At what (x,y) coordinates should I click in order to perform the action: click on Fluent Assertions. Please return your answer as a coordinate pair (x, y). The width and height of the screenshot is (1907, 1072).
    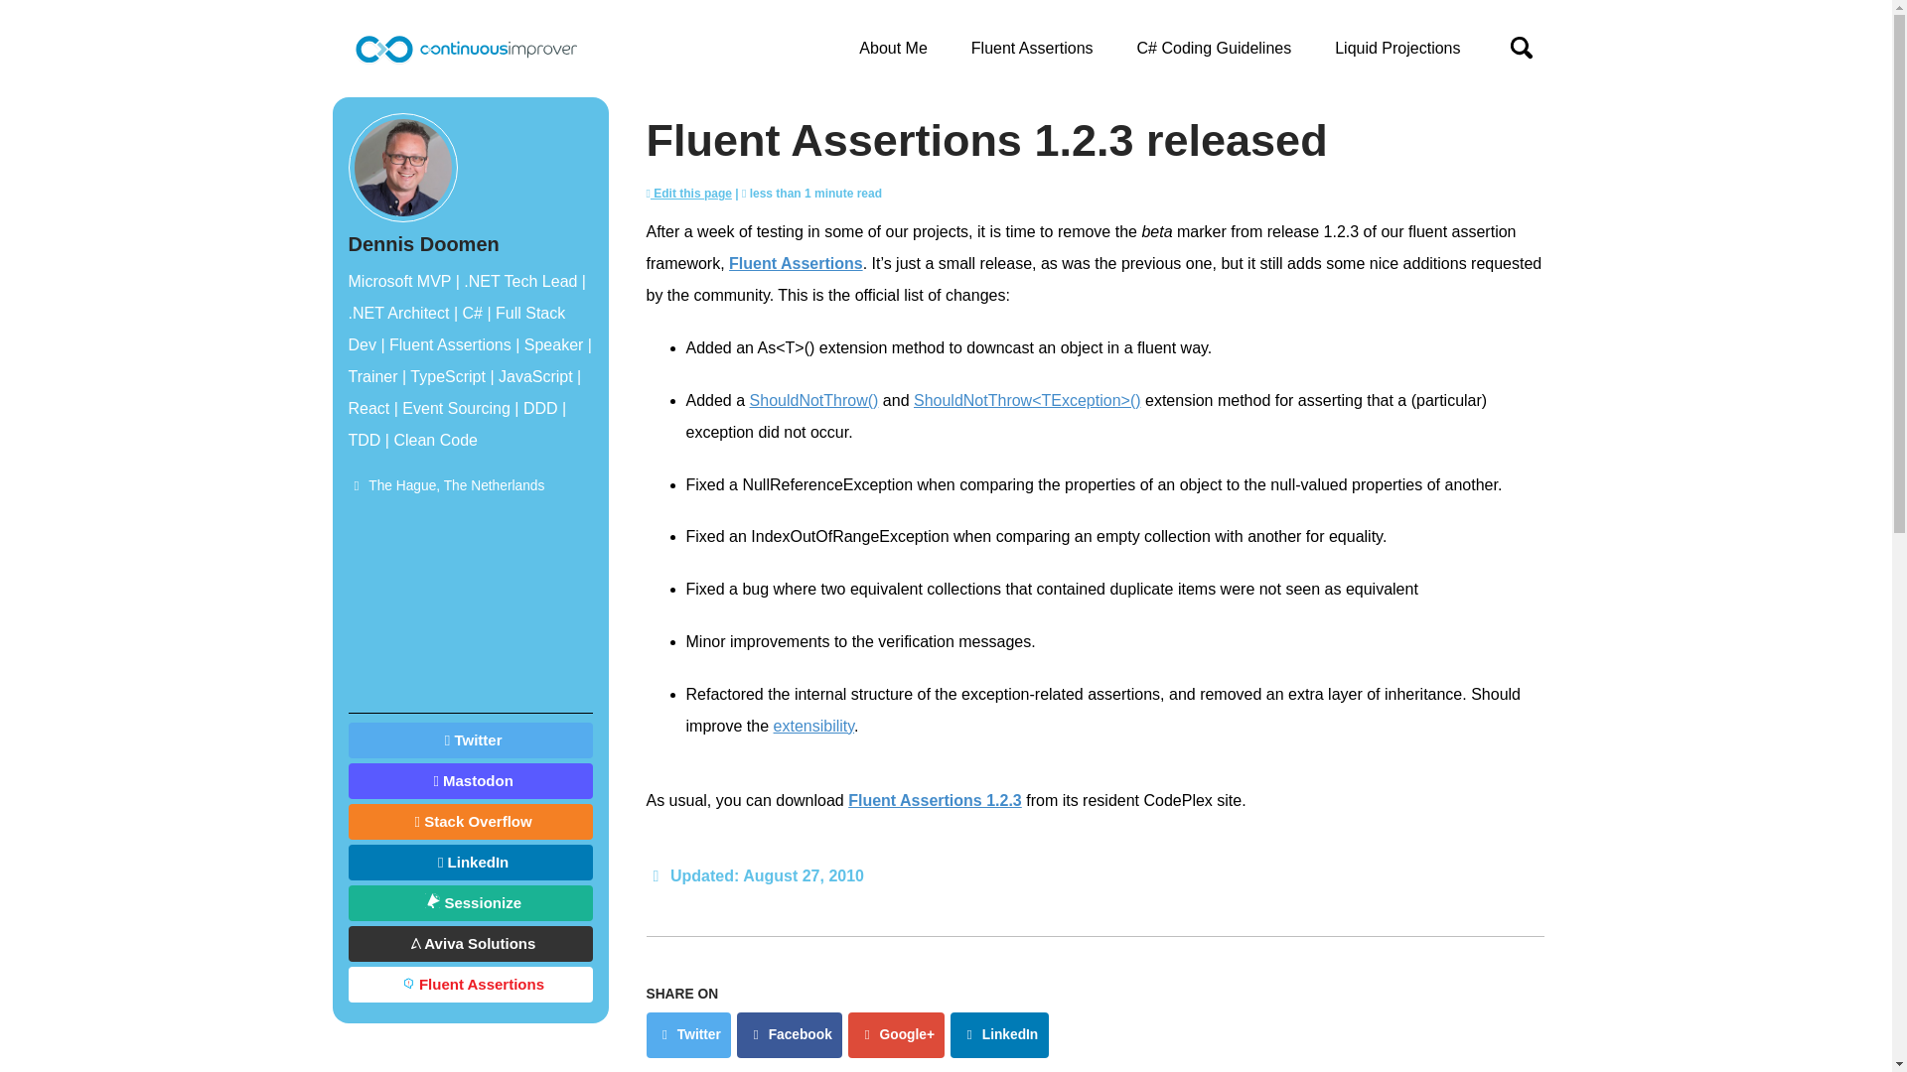
    Looking at the image, I should click on (796, 264).